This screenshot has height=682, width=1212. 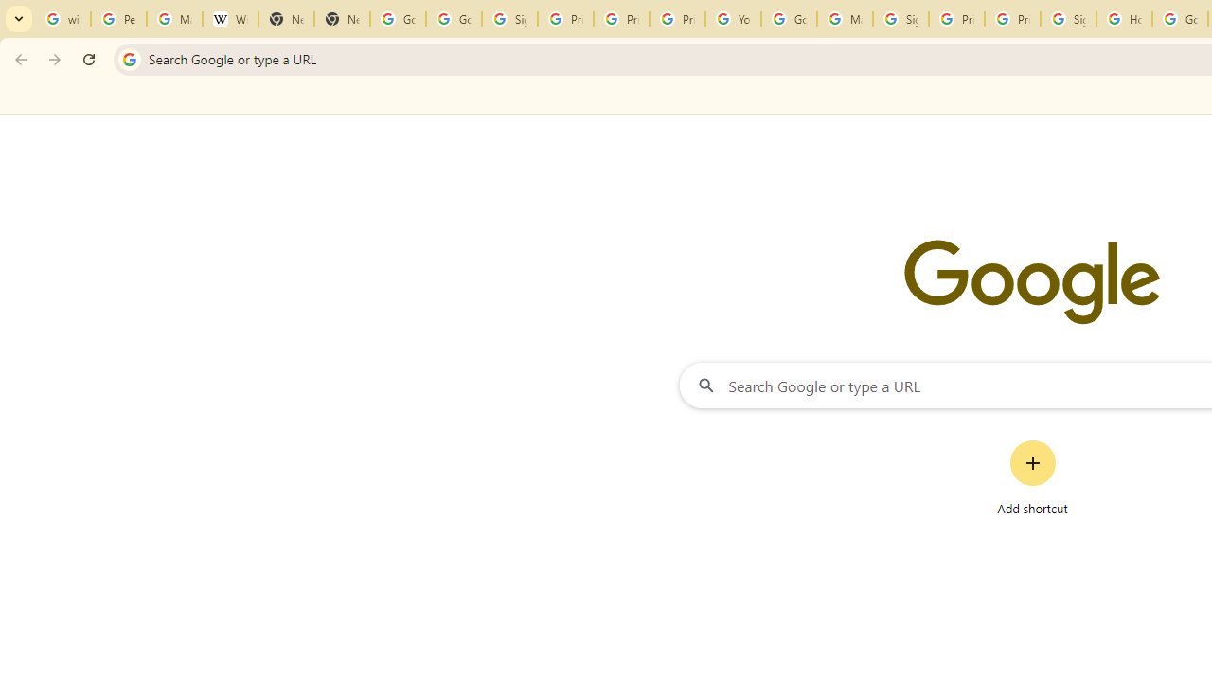 What do you see at coordinates (900, 19) in the screenshot?
I see `Sign in - Google Accounts` at bounding box center [900, 19].